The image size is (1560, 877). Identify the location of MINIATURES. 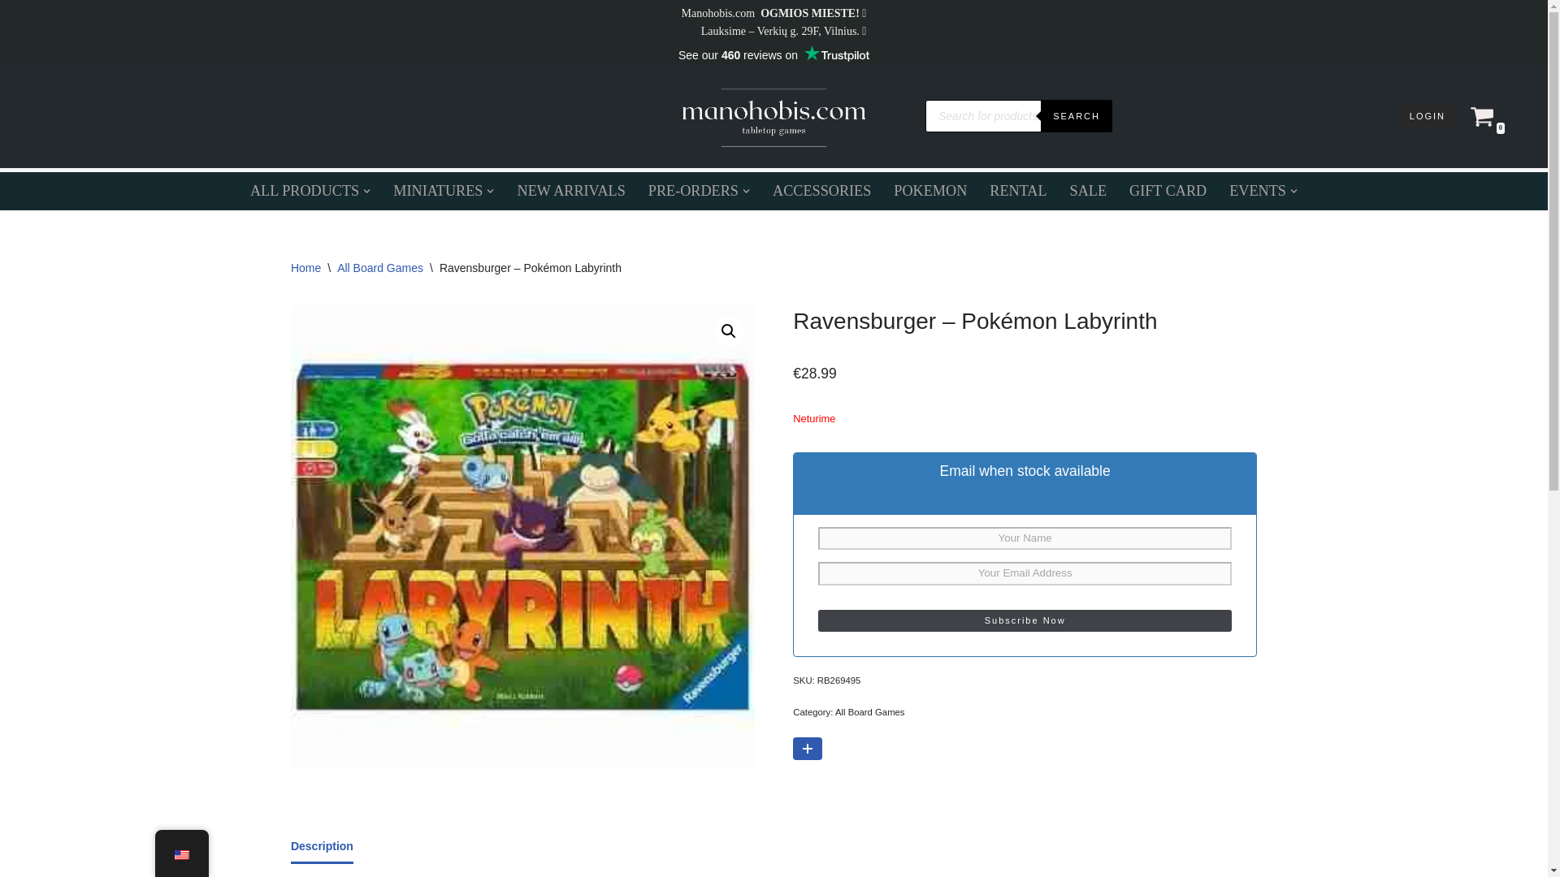
(437, 190).